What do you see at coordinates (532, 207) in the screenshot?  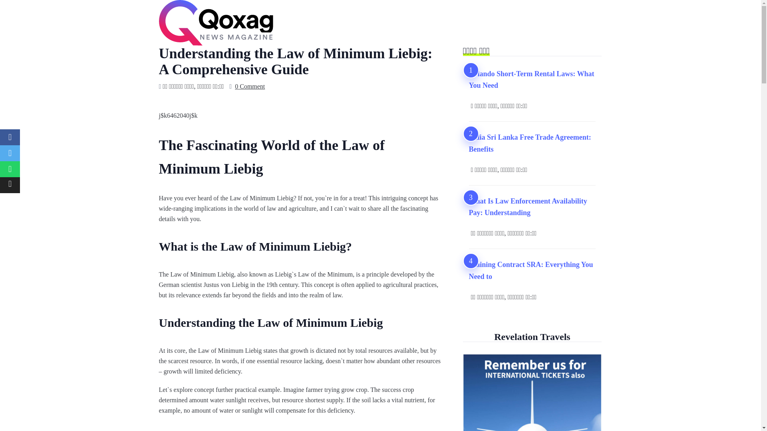 I see `What Is Law Enforcement Availability Pay: Understanding` at bounding box center [532, 207].